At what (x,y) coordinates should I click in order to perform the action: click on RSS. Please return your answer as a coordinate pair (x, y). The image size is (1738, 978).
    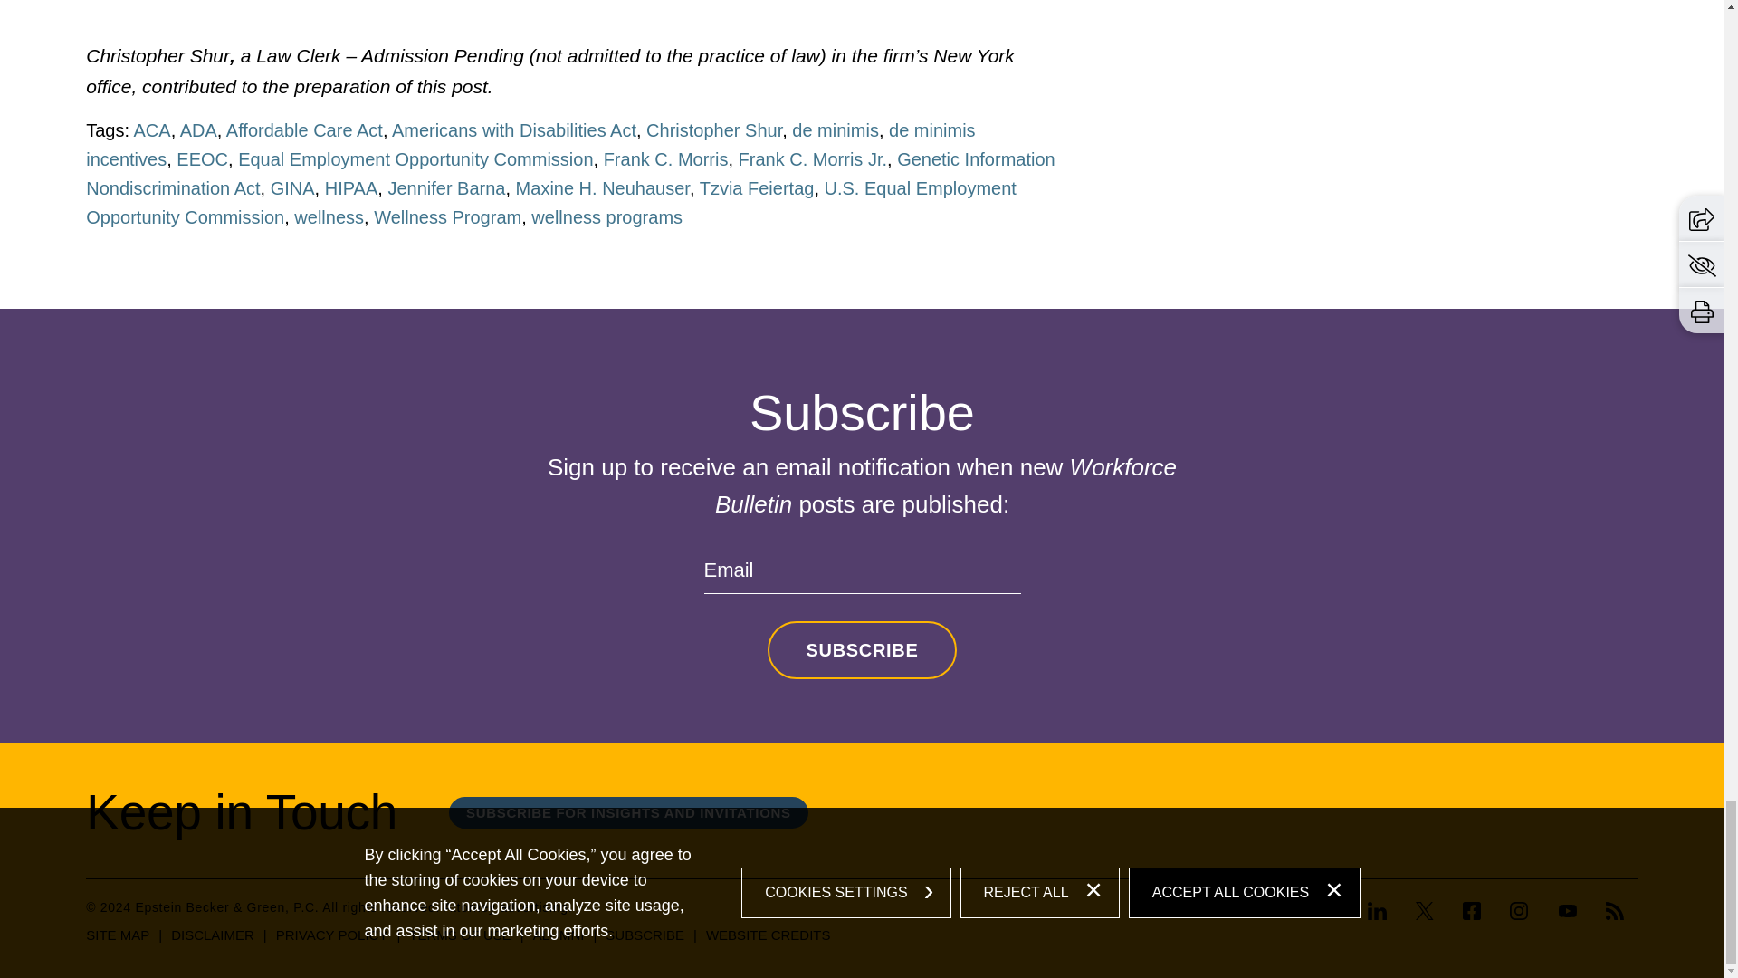
    Looking at the image, I should click on (1615, 911).